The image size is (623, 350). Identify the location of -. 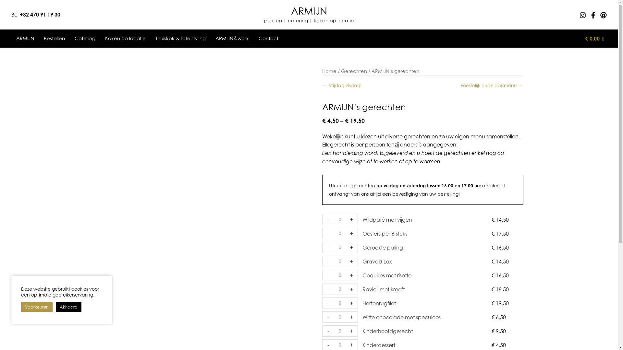
(328, 275).